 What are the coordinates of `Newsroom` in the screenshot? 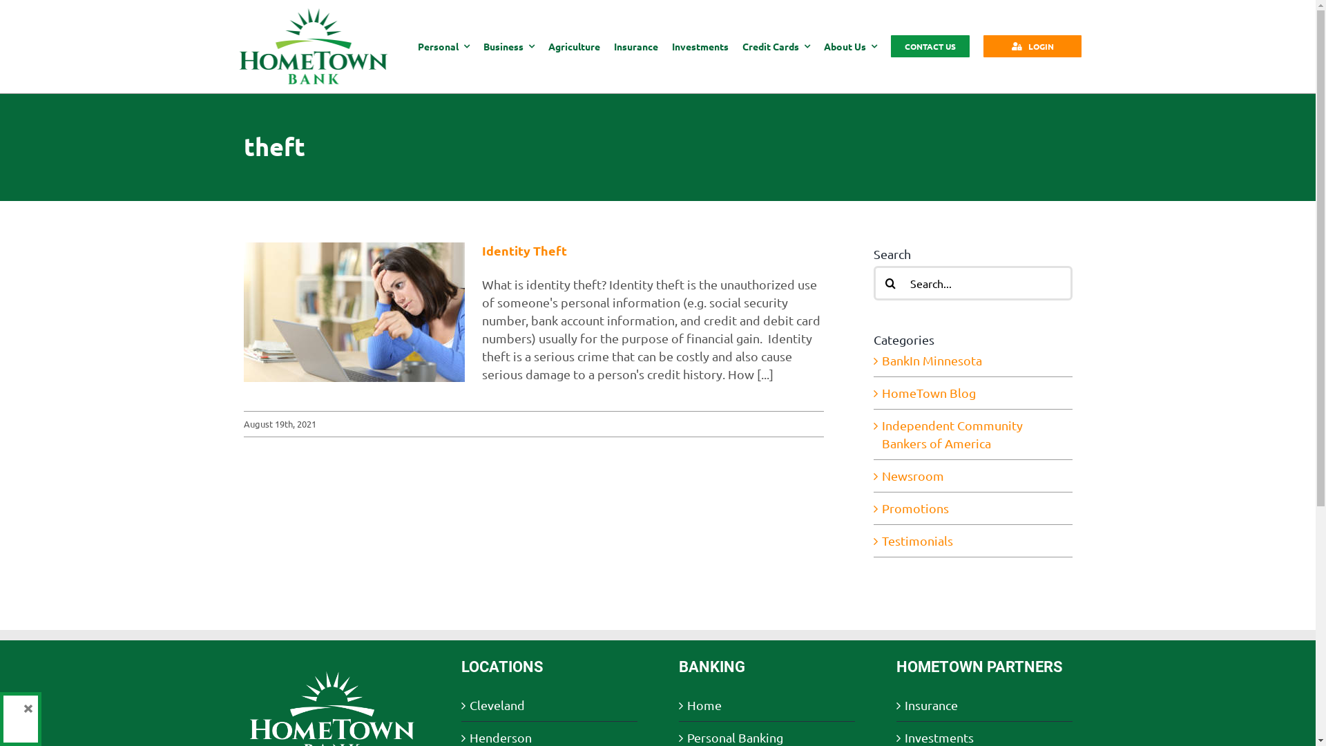 It's located at (973, 476).